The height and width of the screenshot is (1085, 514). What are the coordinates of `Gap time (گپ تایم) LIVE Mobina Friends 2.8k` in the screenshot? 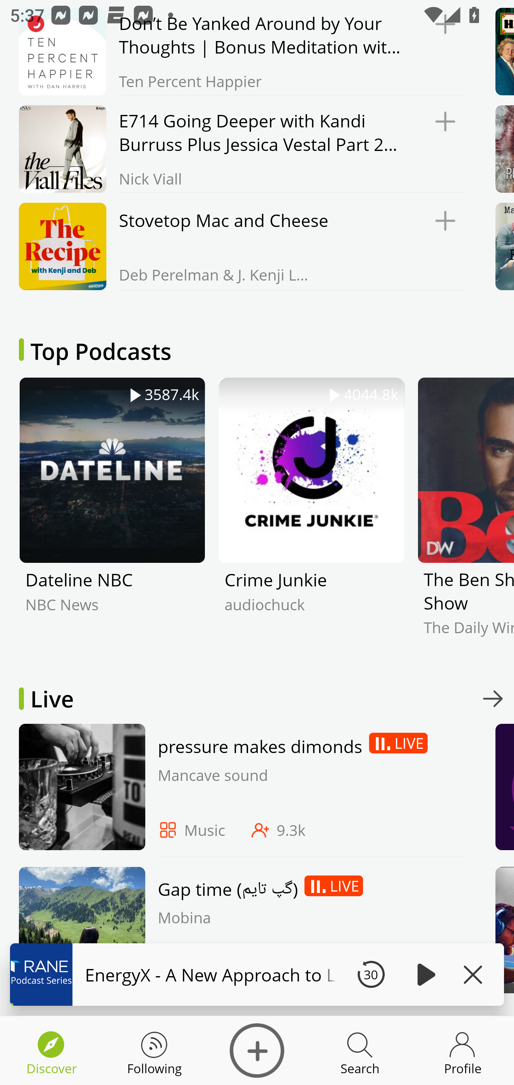 It's located at (238, 933).